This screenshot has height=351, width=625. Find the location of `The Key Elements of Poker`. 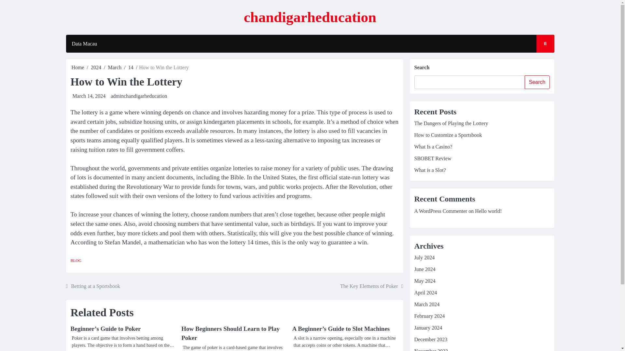

The Key Elements of Poker is located at coordinates (371, 286).